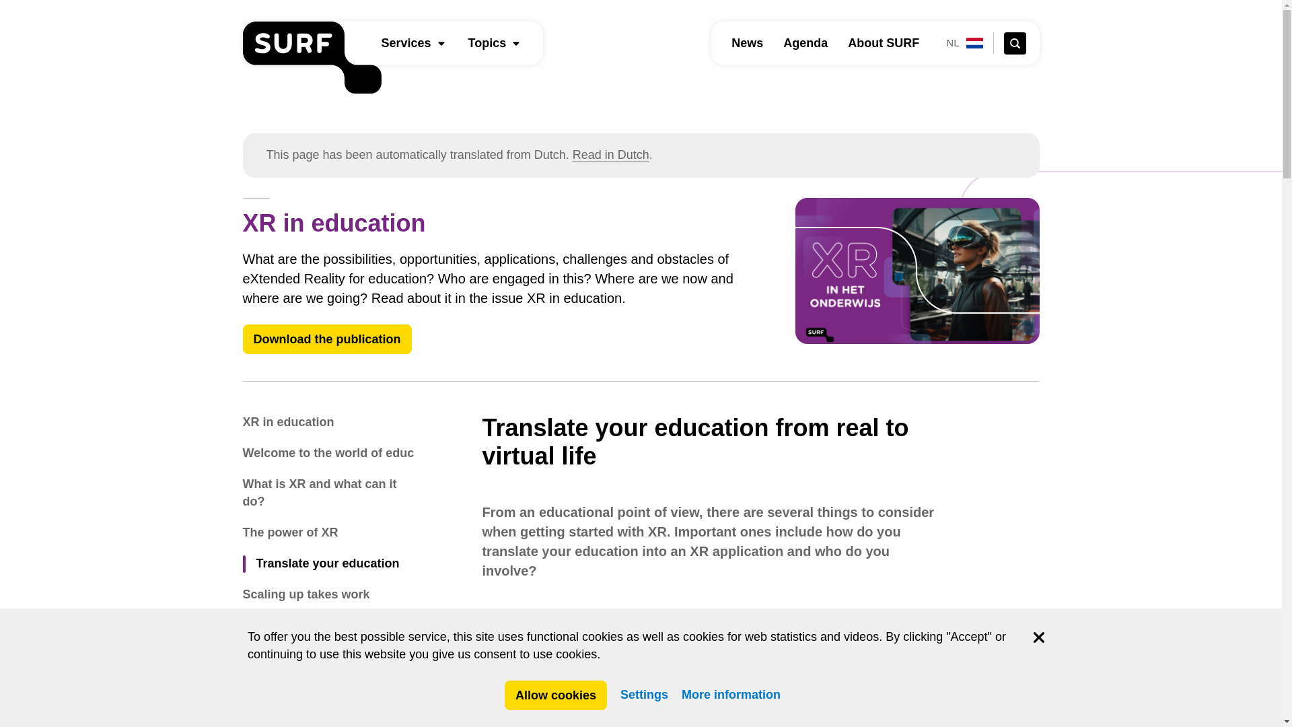 The height and width of the screenshot is (727, 1292). What do you see at coordinates (7, 7) in the screenshot?
I see `Skip to main content` at bounding box center [7, 7].